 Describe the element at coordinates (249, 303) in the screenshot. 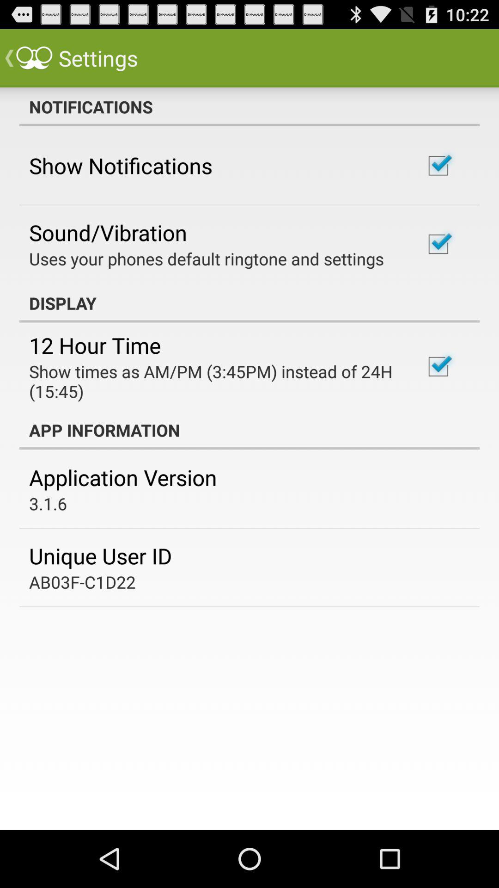

I see `turn off app above 12 hour time icon` at that location.